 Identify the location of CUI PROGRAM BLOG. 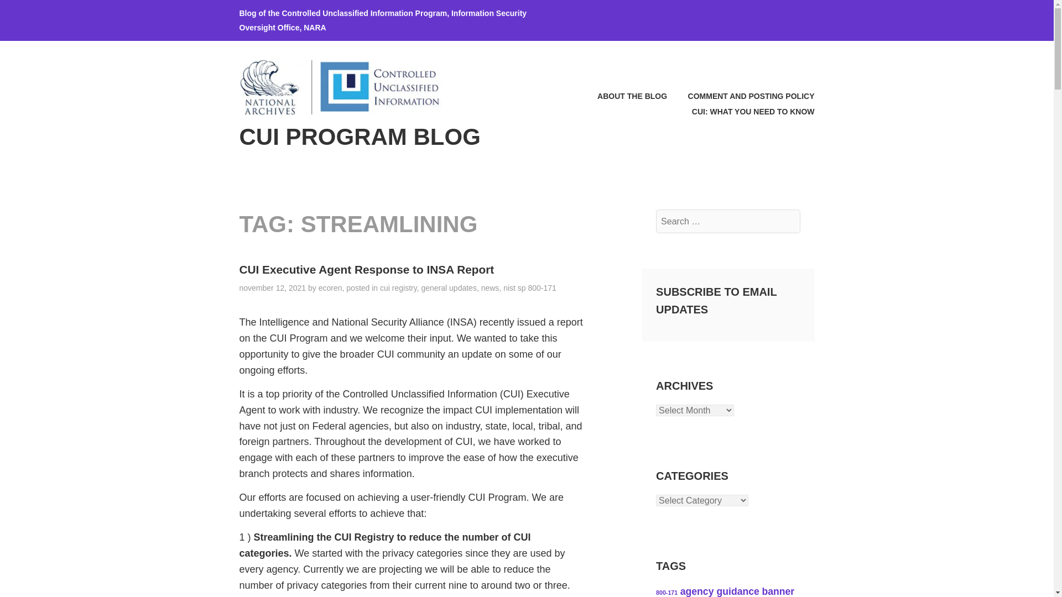
(360, 137).